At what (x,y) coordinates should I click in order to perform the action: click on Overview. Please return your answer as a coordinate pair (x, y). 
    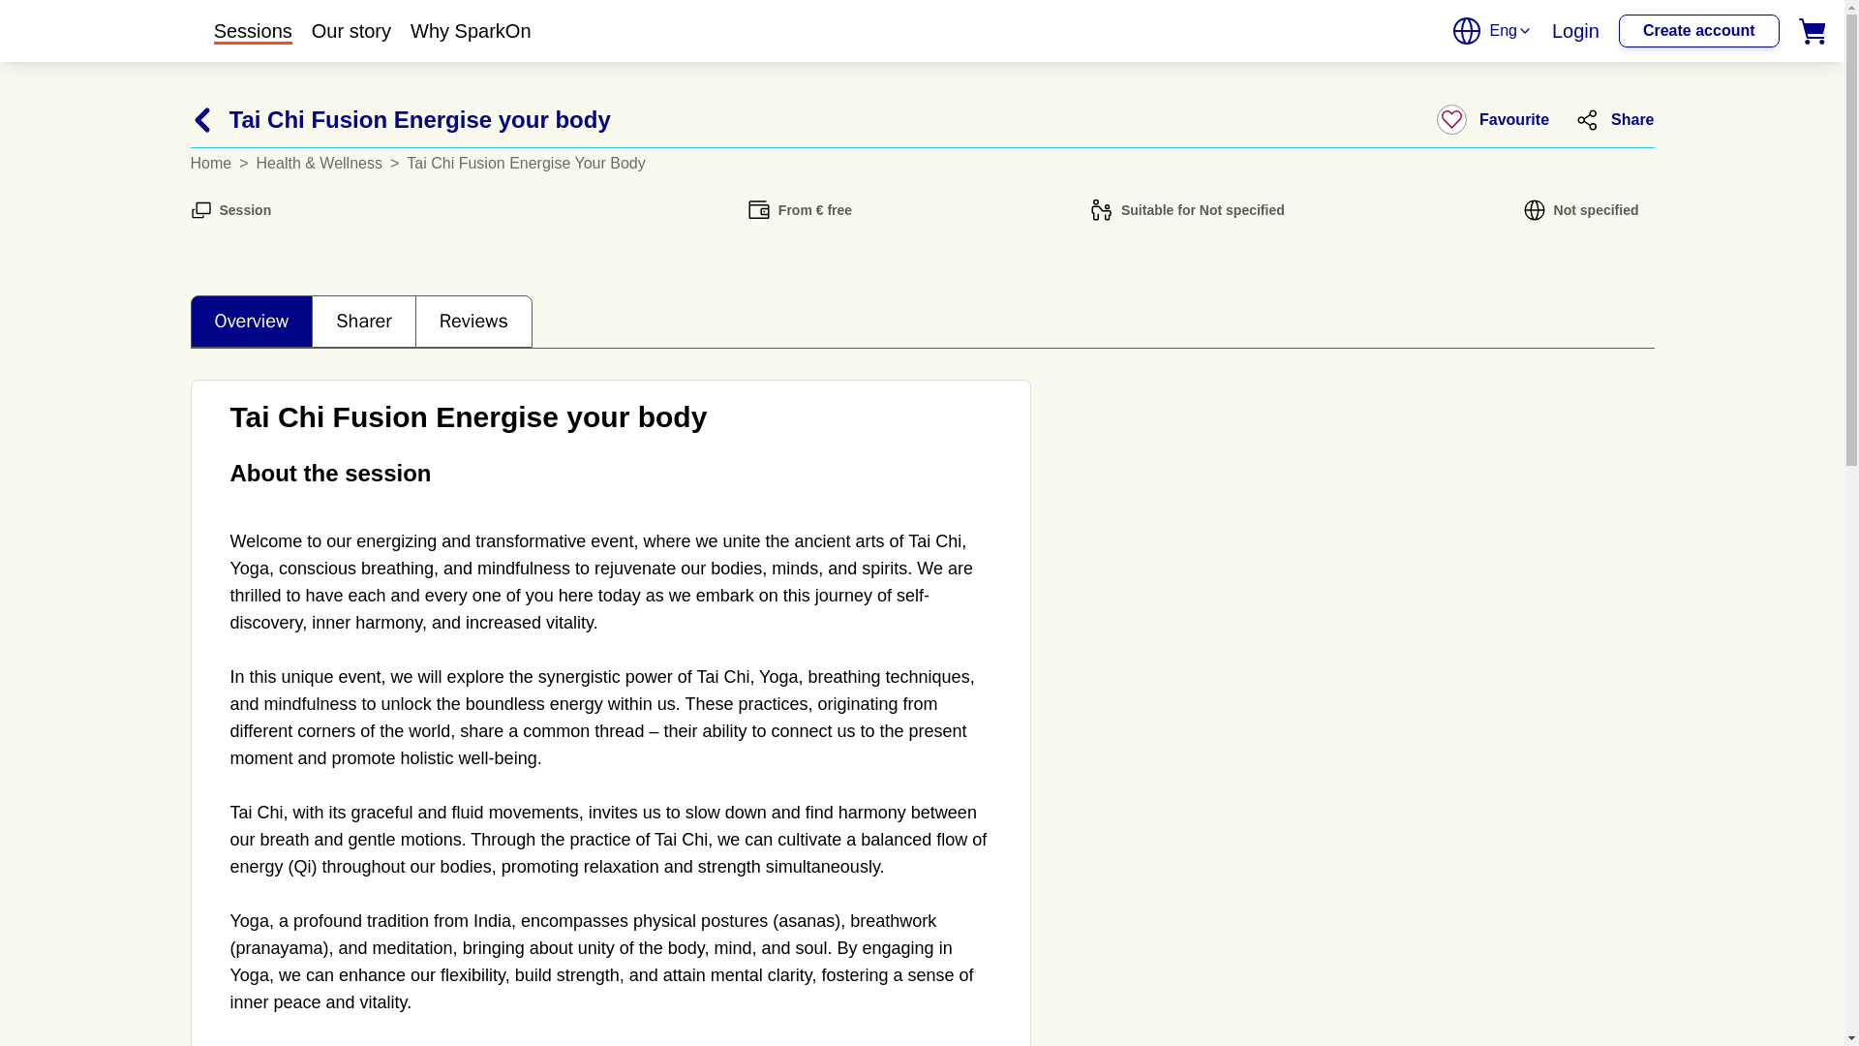
    Looking at the image, I should click on (250, 321).